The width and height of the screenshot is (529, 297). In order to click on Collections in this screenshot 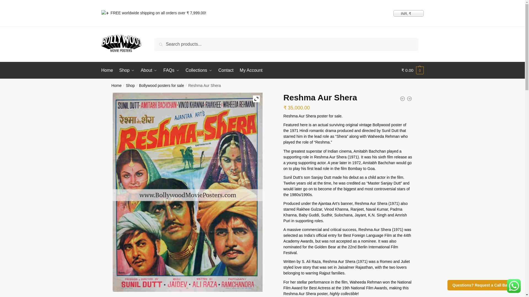, I will do `click(199, 70)`.